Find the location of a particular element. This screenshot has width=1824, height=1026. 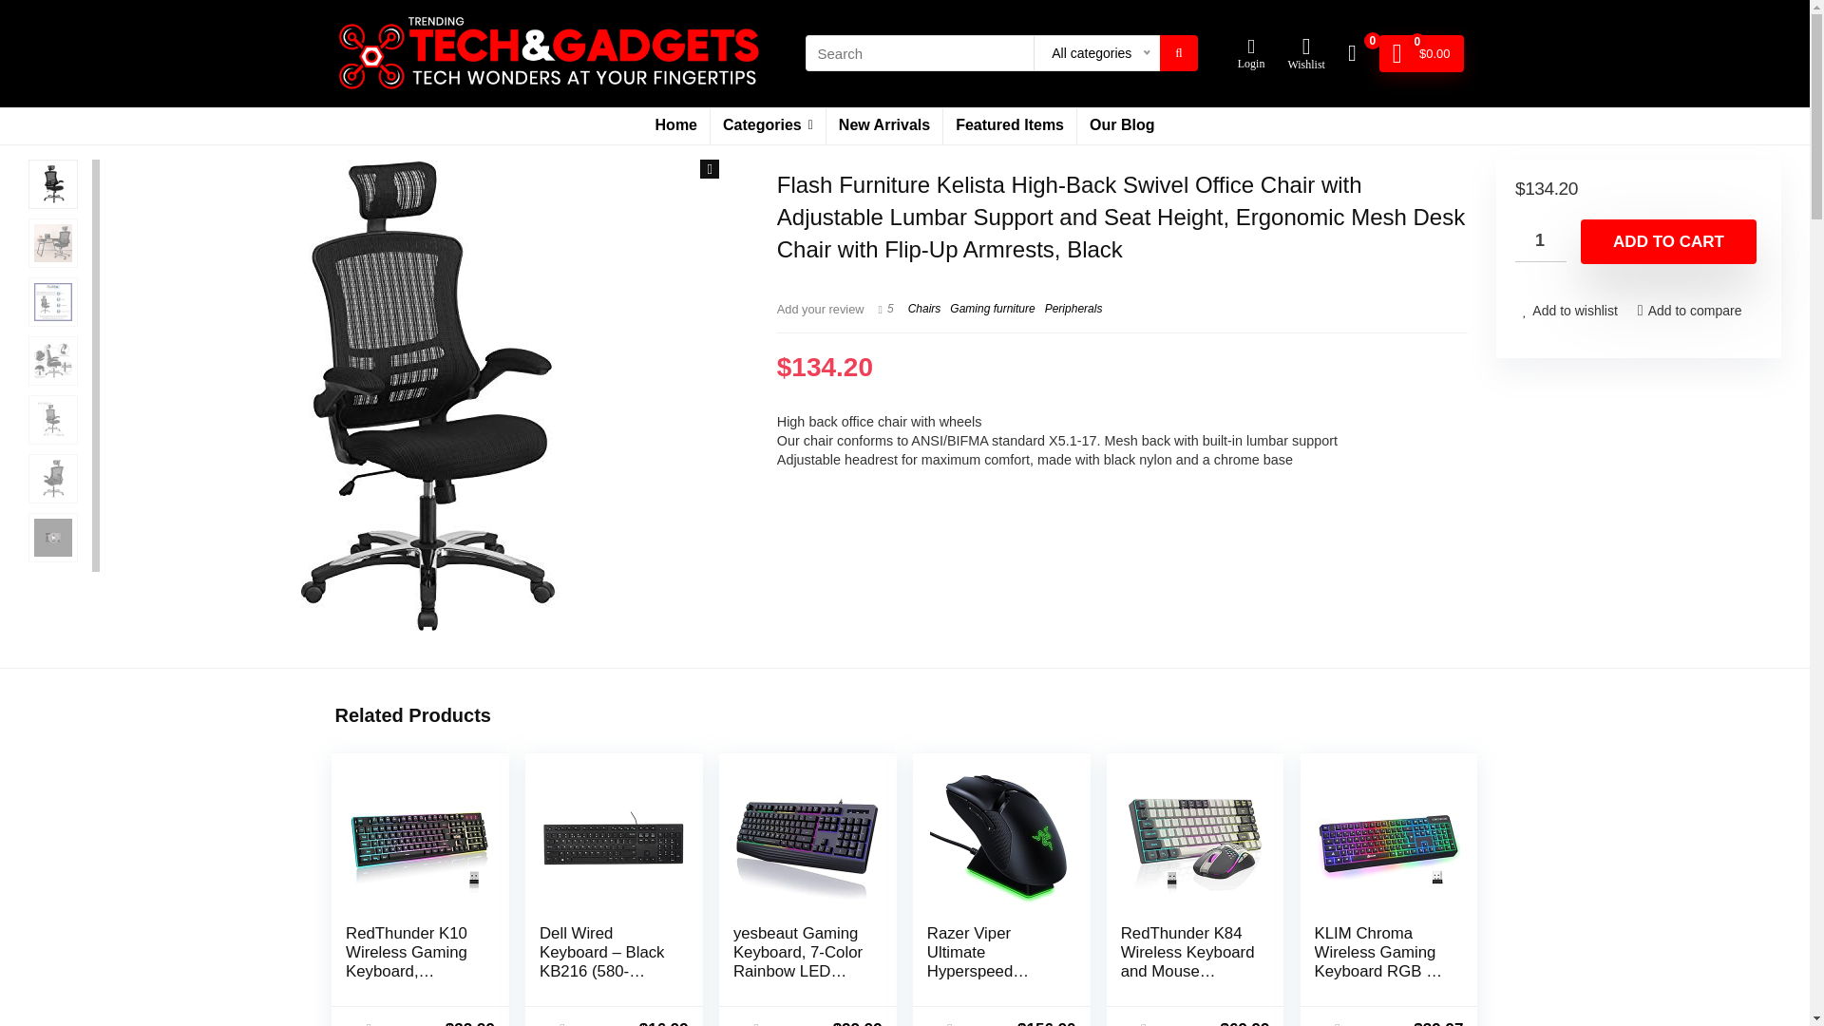

View all posts in Chairs is located at coordinates (924, 308).